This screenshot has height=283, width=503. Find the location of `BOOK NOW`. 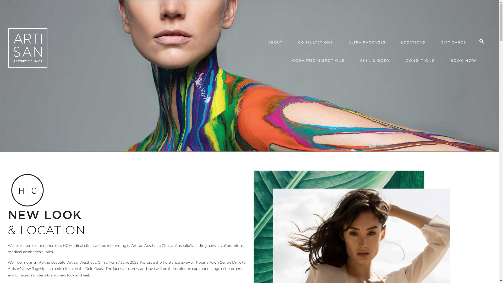

BOOK NOW is located at coordinates (463, 61).